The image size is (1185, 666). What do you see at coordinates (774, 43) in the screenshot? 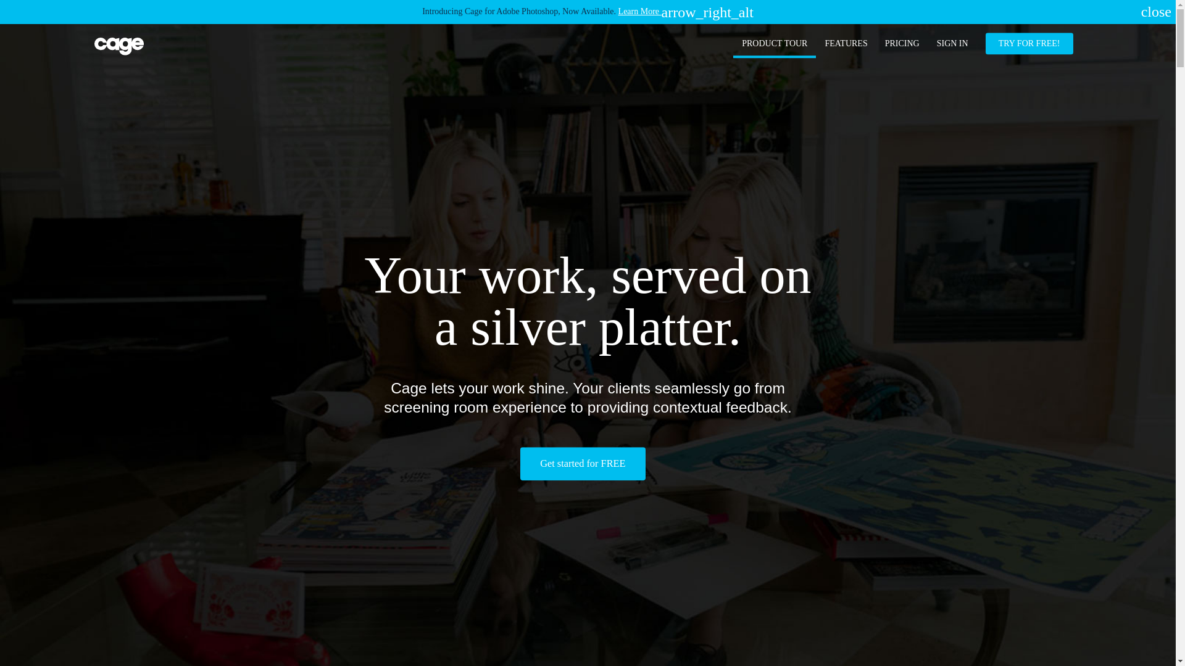
I see `PRODUCT TOUR` at bounding box center [774, 43].